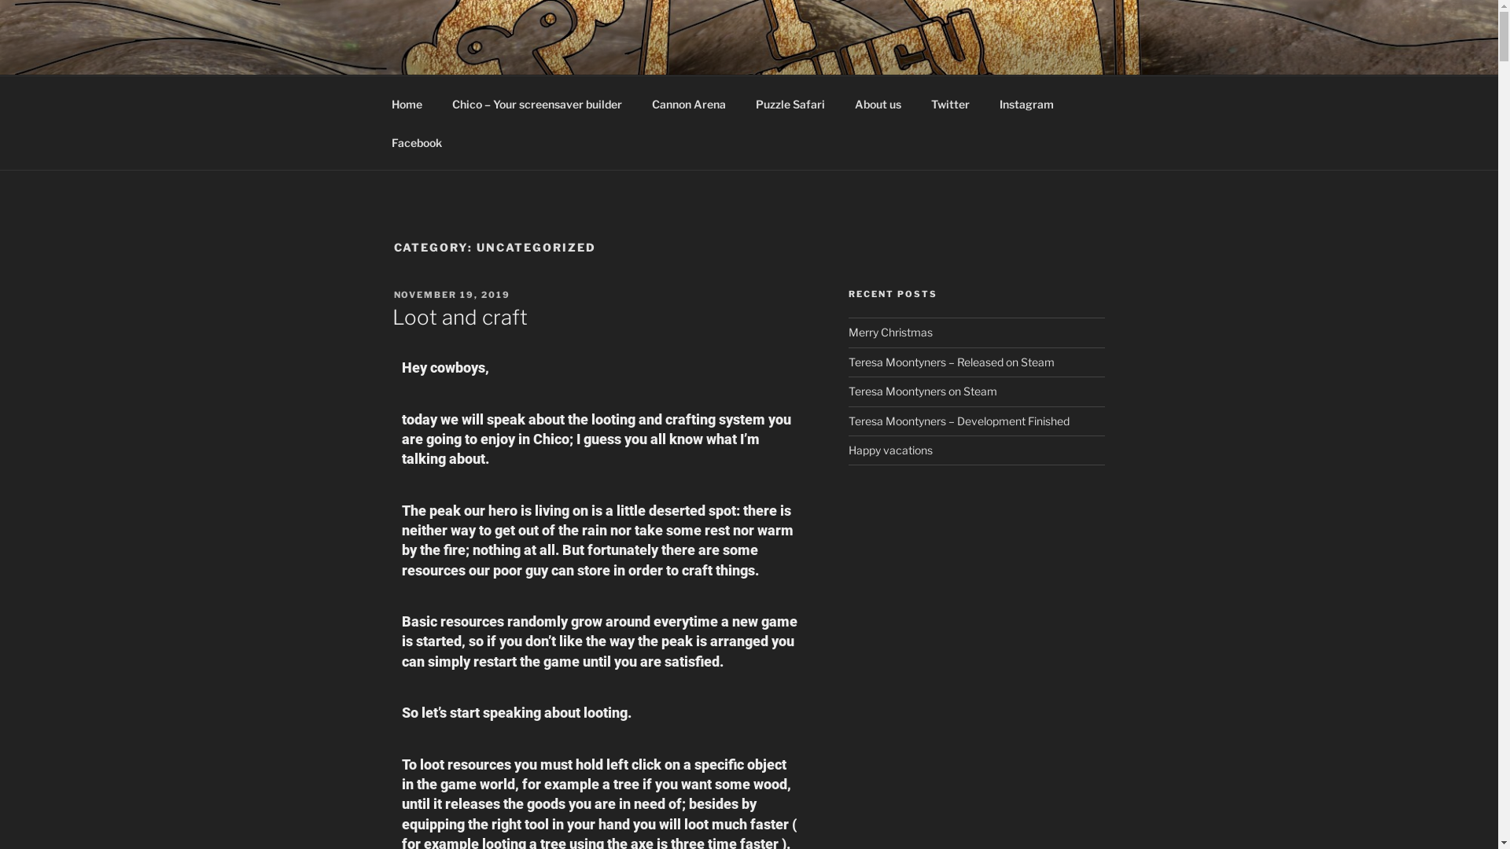  Describe the element at coordinates (950, 104) in the screenshot. I see `Twitter` at that location.